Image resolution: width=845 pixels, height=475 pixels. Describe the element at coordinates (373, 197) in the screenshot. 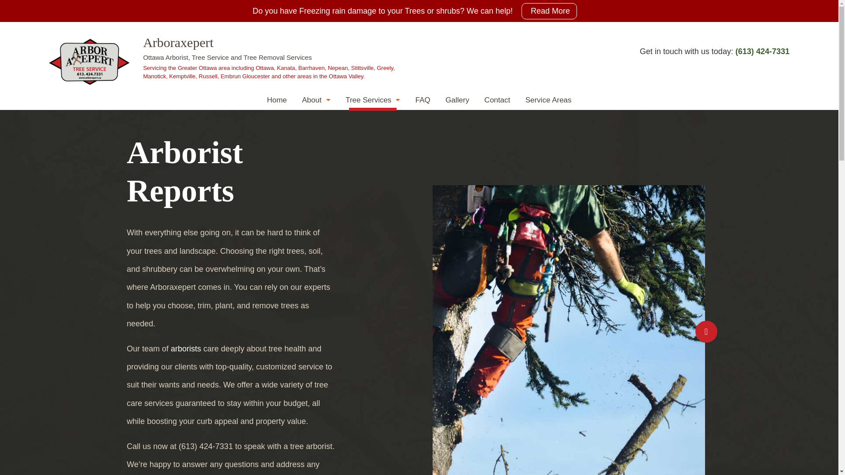

I see `Emergency Tree Removal` at that location.